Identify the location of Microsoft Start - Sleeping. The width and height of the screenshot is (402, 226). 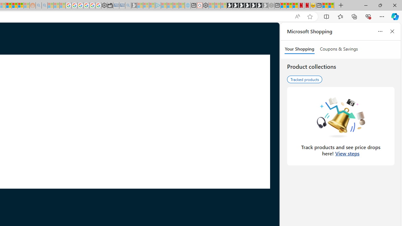
(176, 6).